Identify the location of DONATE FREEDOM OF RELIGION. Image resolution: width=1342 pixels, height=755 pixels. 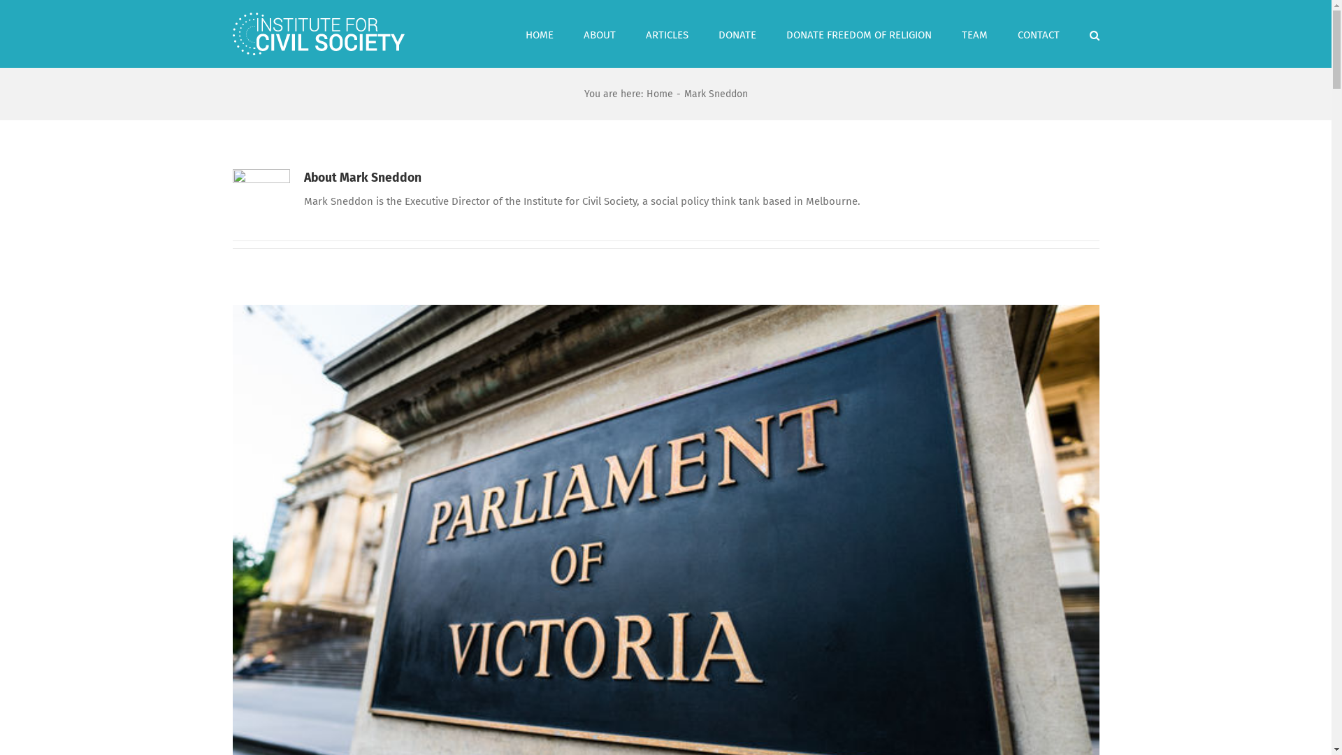
(858, 34).